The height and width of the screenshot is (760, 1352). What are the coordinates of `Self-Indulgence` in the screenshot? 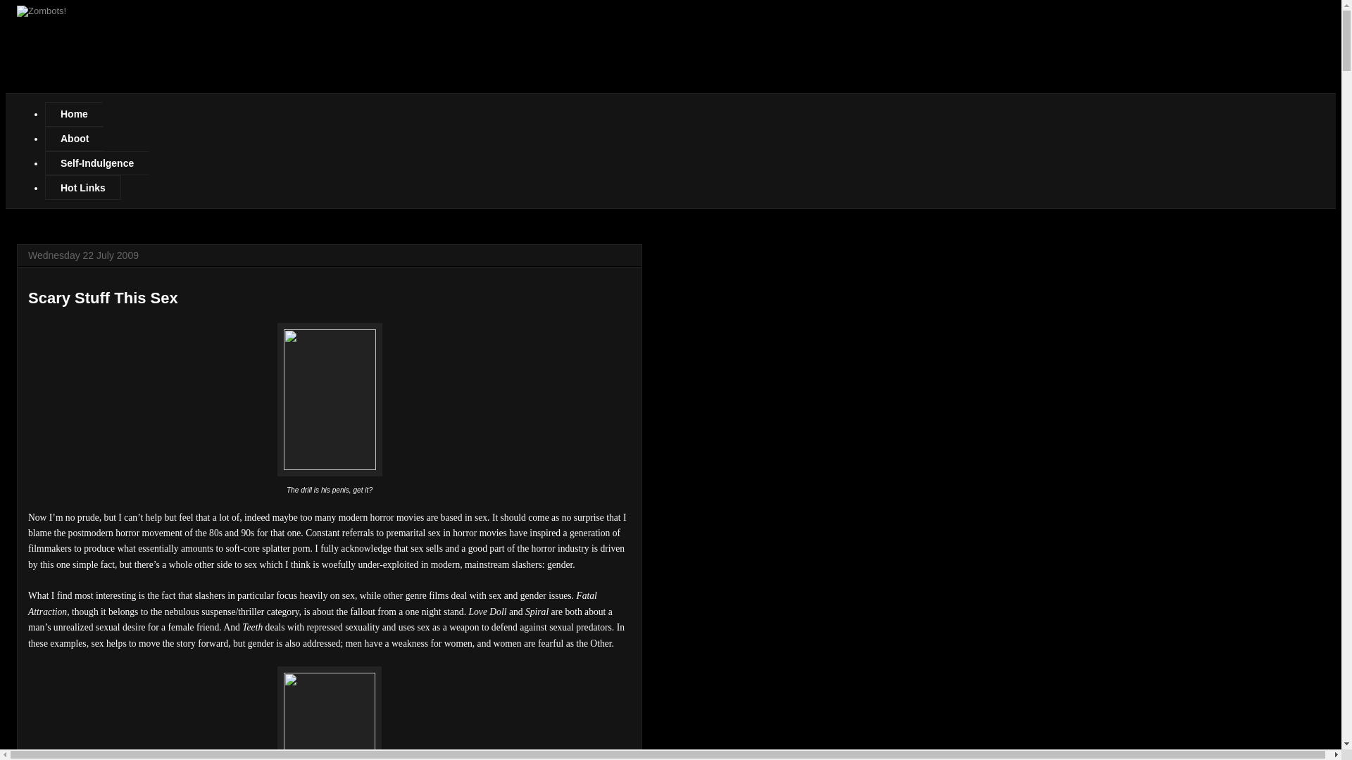 It's located at (96, 163).